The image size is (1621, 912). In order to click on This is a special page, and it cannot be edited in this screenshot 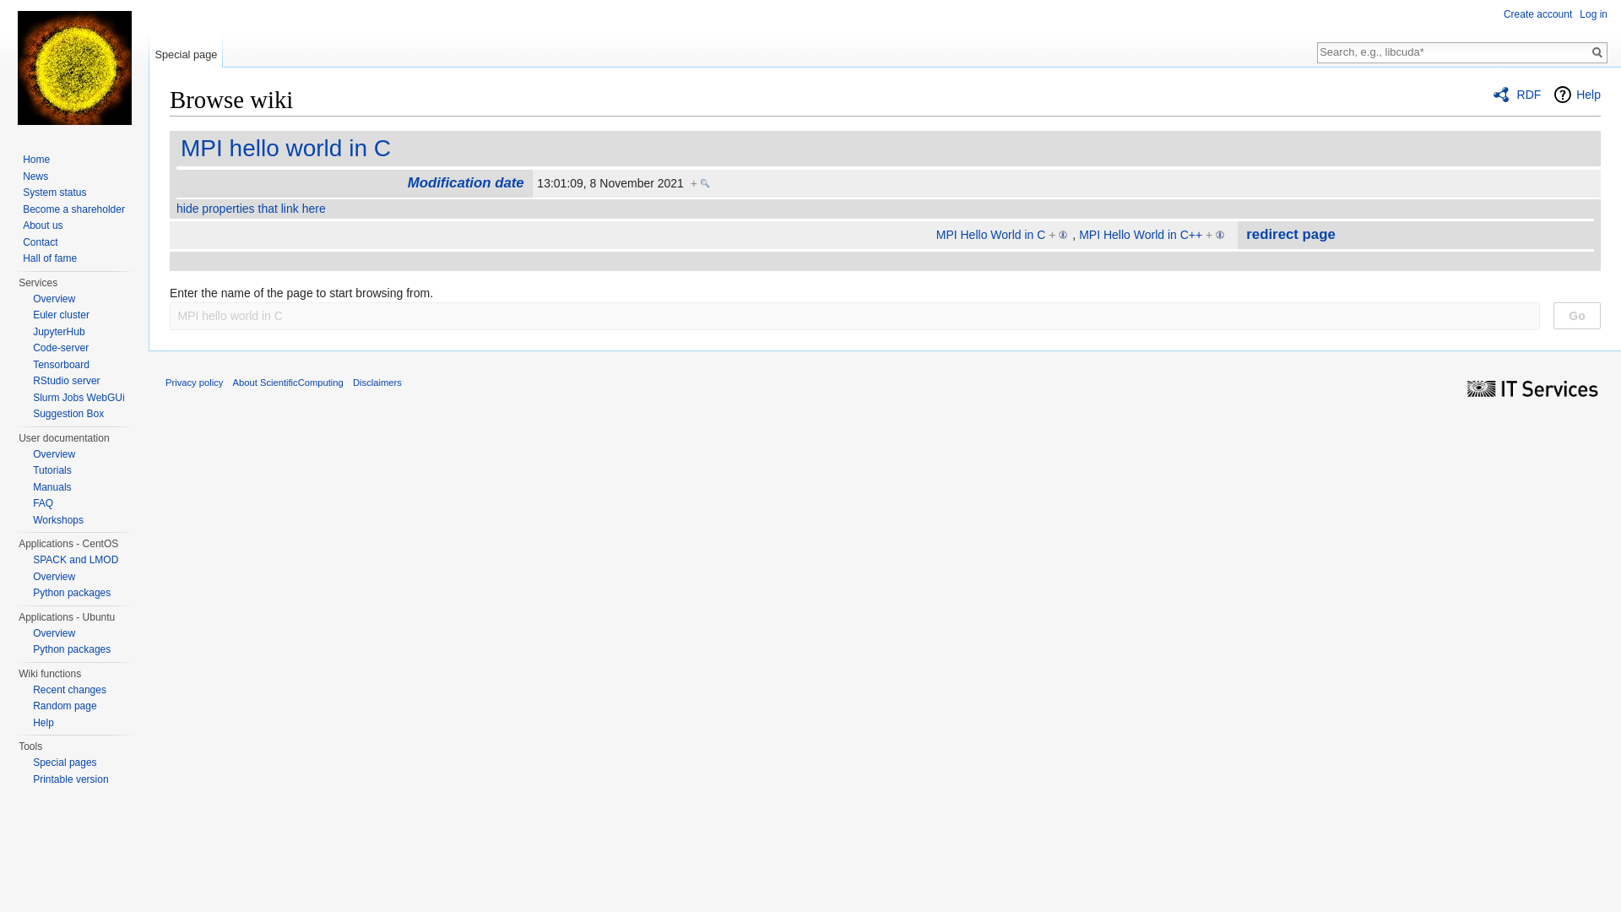, I will do `click(186, 50)`.